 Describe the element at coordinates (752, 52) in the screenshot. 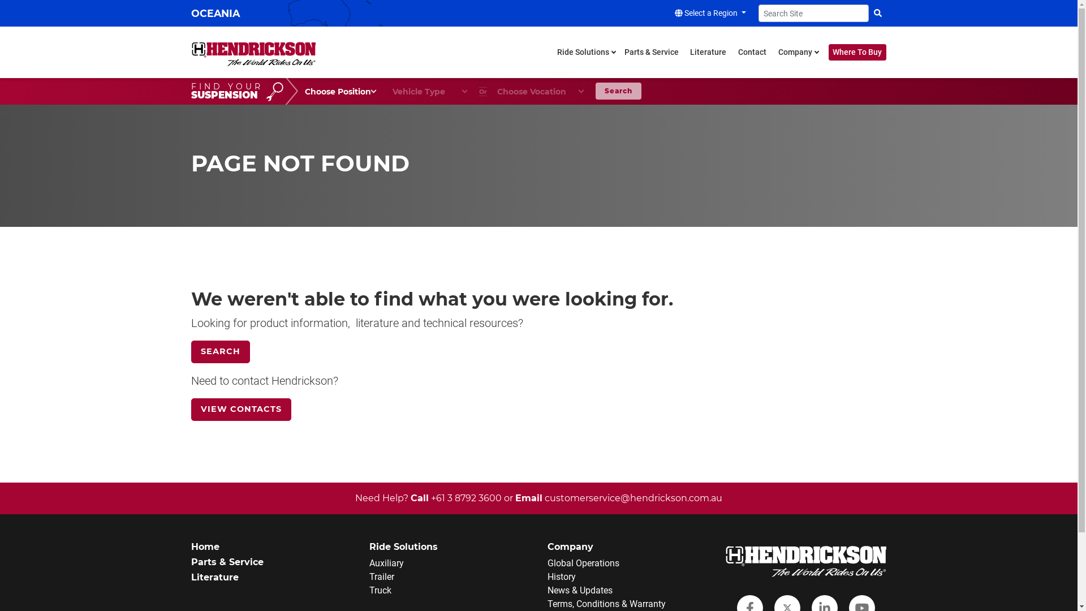

I see `Contact` at that location.